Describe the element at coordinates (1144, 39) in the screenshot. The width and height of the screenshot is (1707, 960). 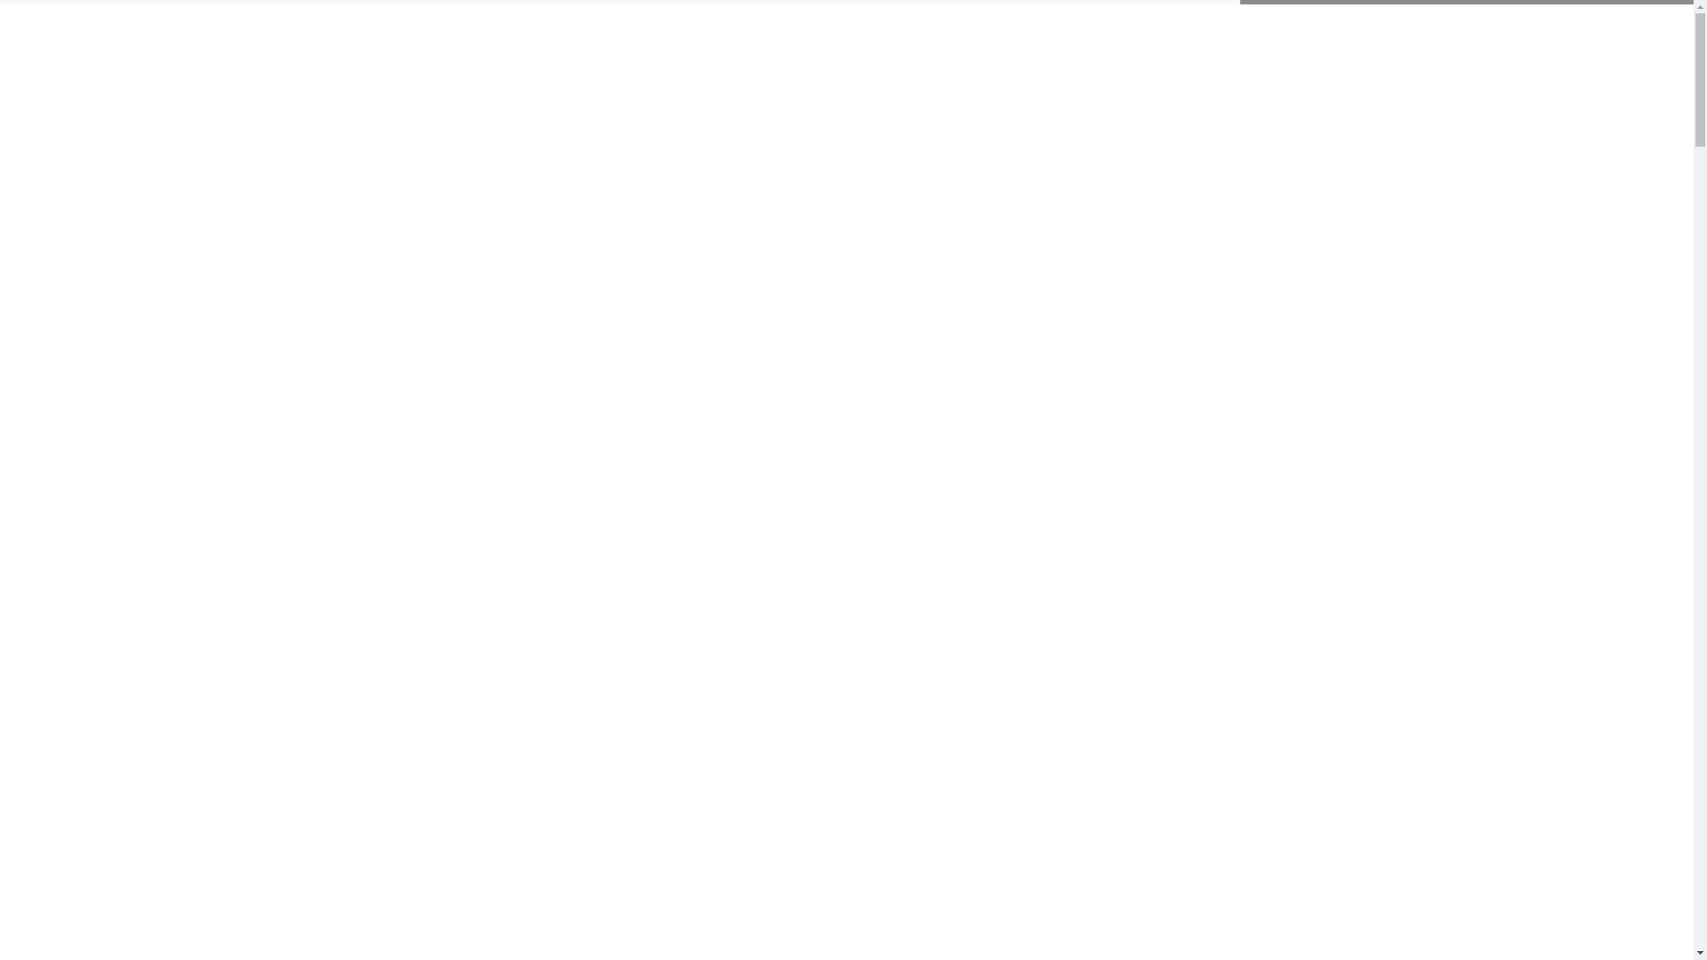
I see `Get in touch` at that location.